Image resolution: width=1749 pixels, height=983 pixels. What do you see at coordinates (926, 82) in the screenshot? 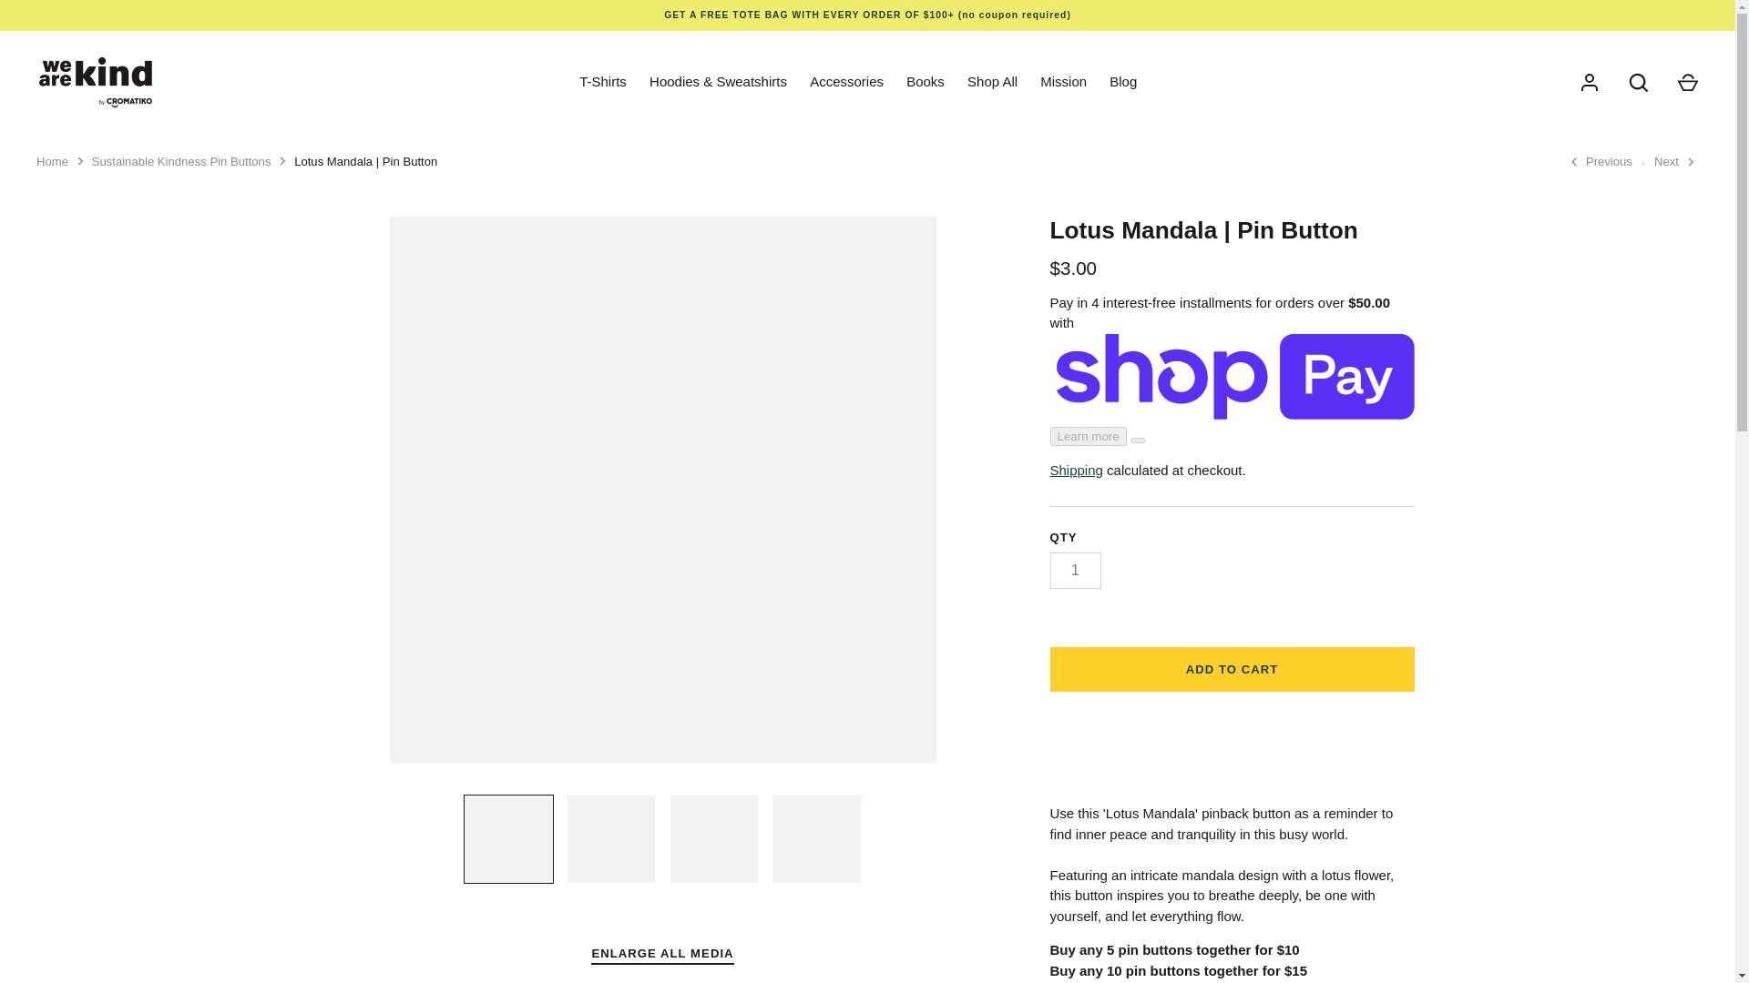
I see `Books` at bounding box center [926, 82].